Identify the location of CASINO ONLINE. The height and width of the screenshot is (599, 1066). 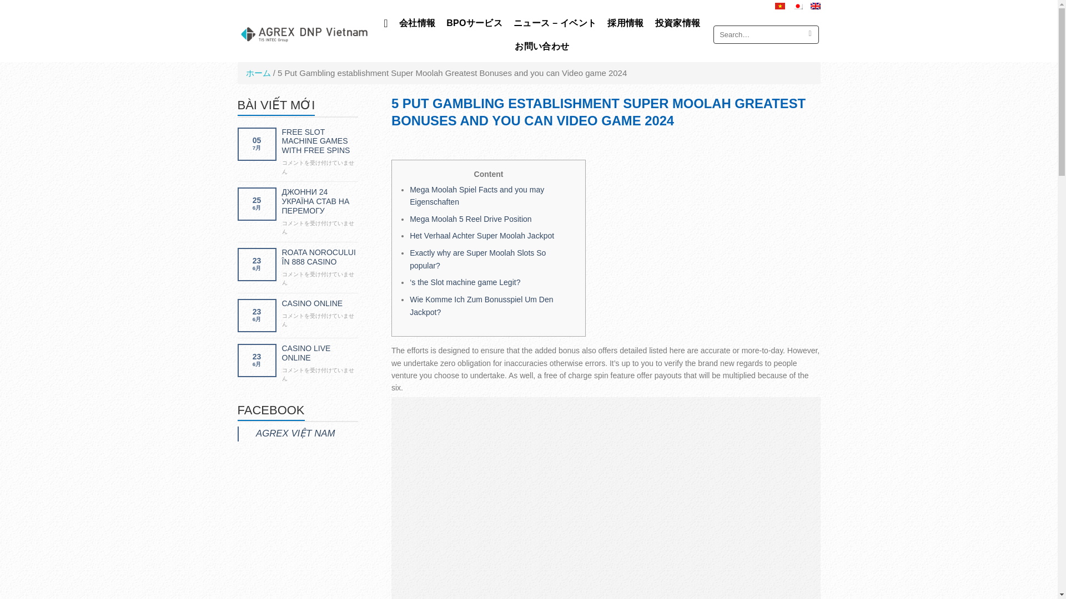
(320, 303).